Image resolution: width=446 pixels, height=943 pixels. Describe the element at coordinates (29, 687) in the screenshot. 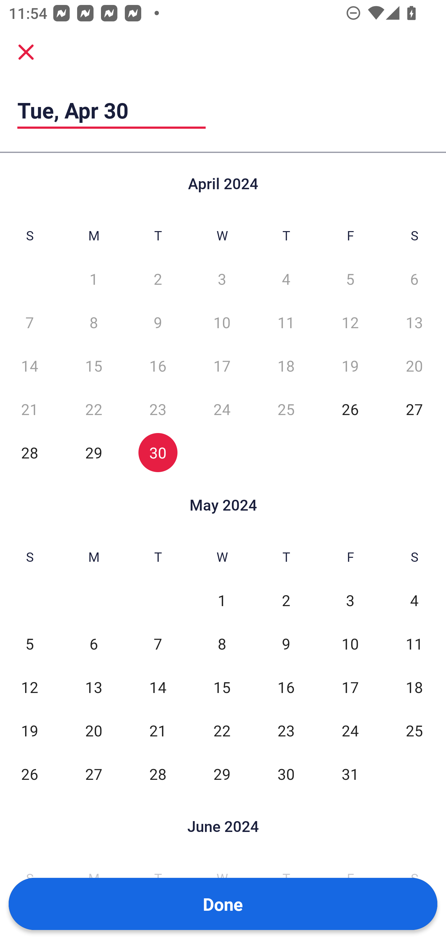

I see `12 Sun, May 12, Not Selected` at that location.